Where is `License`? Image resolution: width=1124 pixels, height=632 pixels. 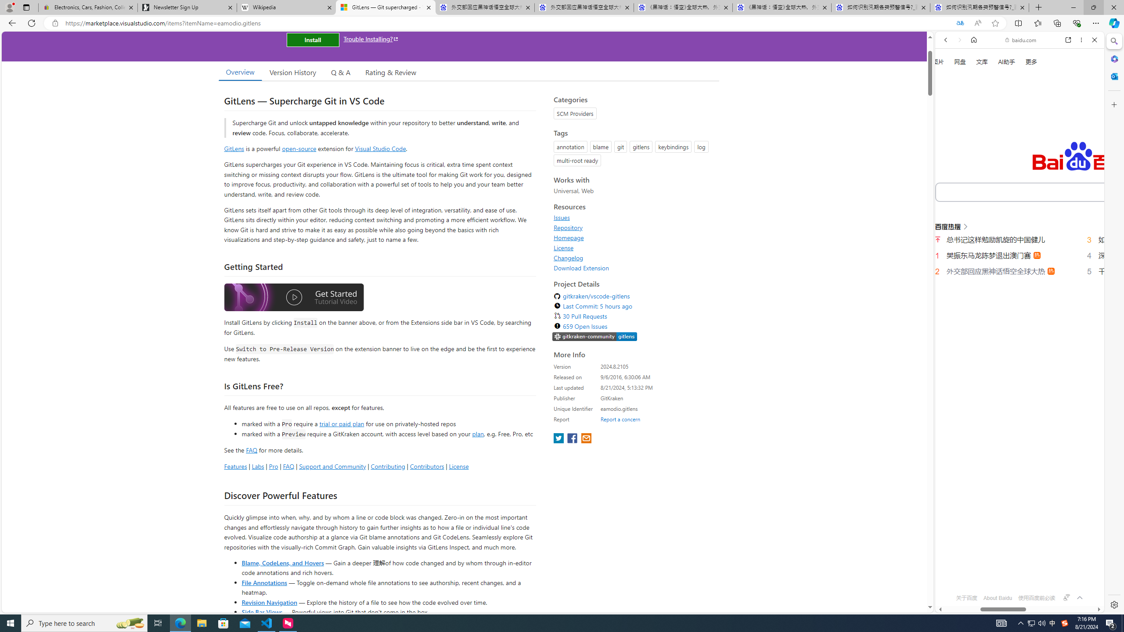
License is located at coordinates (634, 248).